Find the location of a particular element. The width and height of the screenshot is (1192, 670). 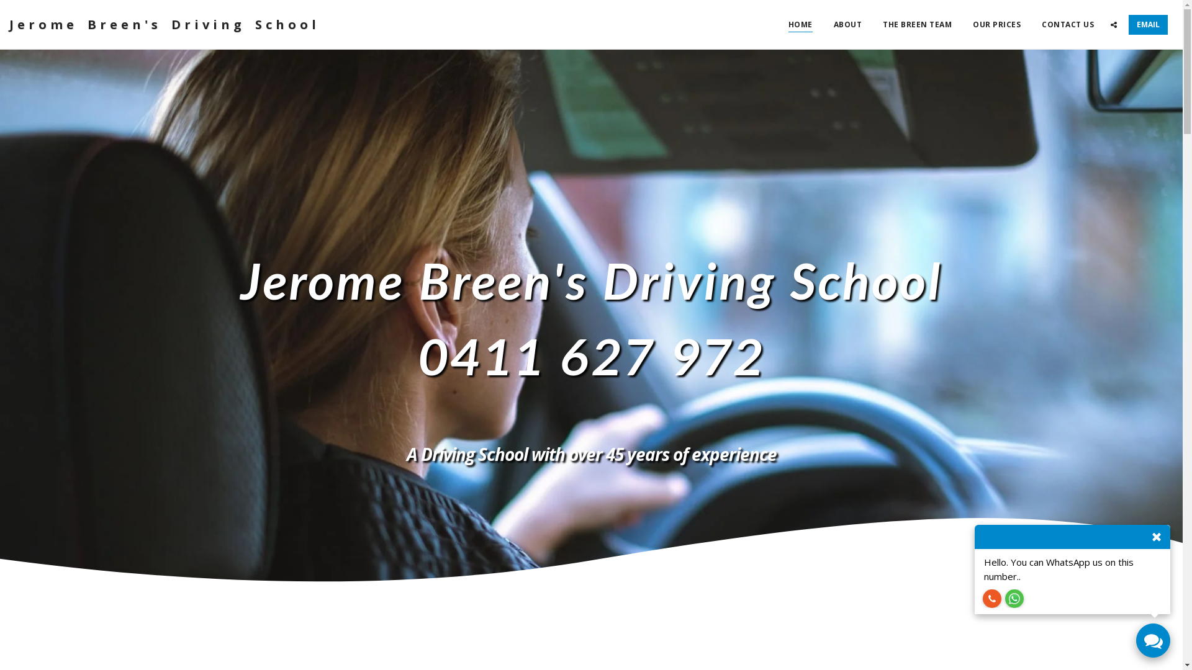

  is located at coordinates (1154, 640).